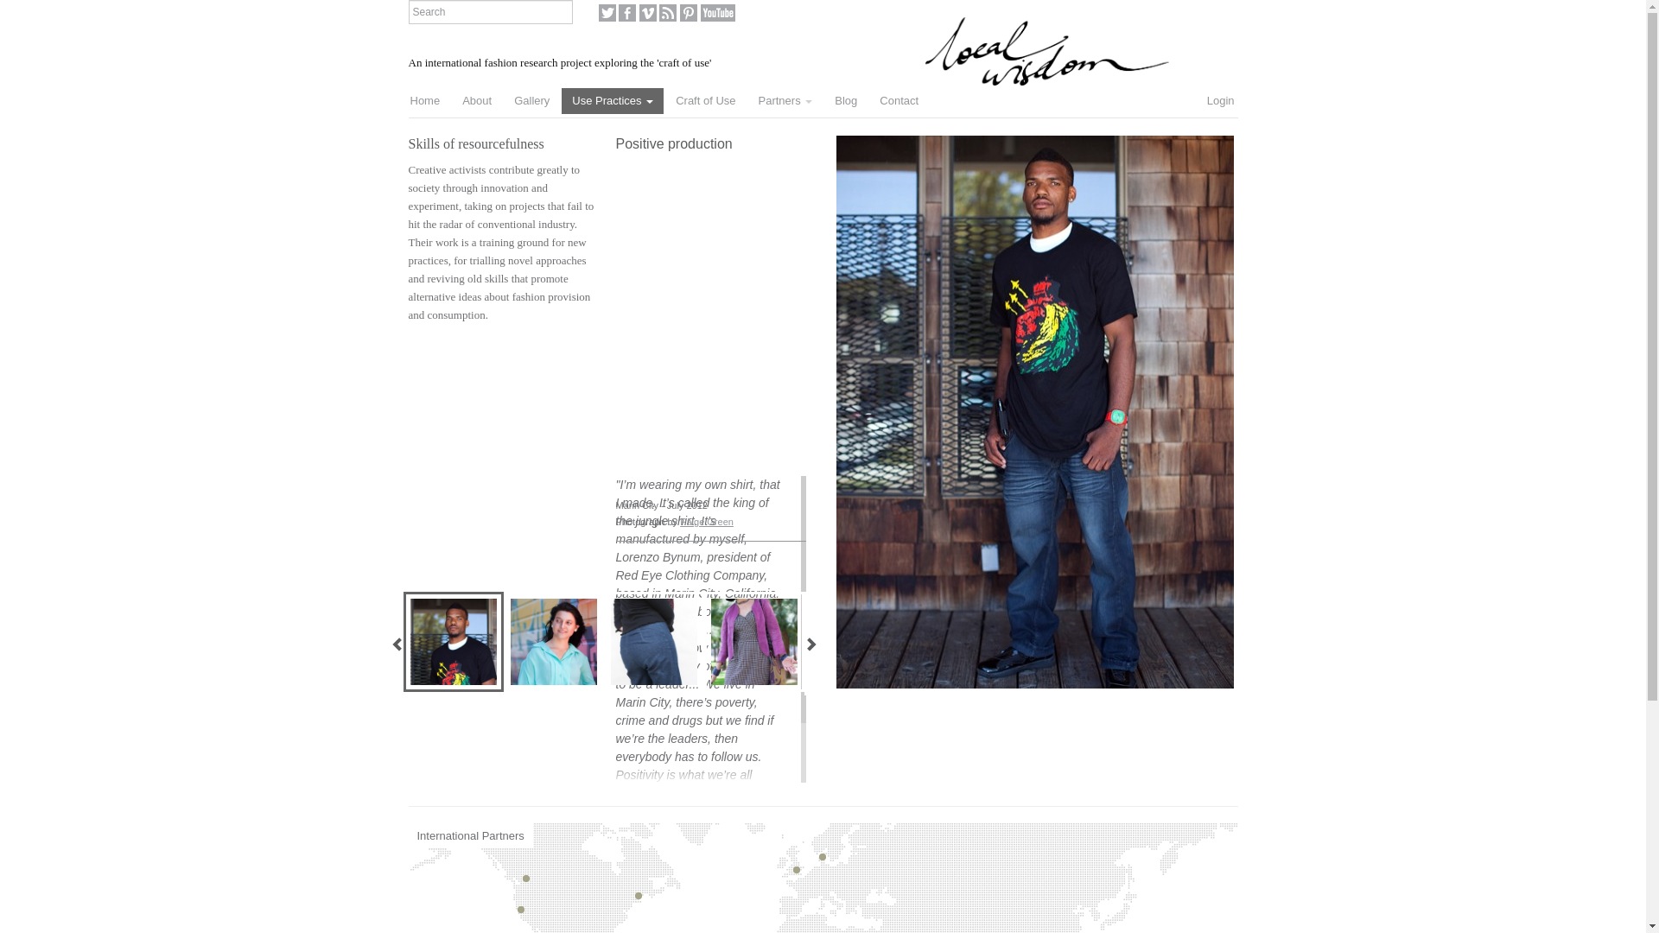  Describe the element at coordinates (653, 641) in the screenshot. I see `Click for More` at that location.